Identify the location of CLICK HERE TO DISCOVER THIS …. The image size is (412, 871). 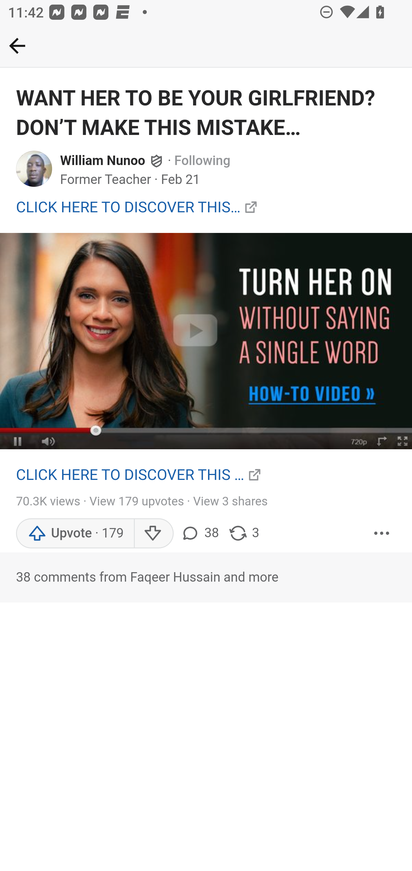
(130, 474).